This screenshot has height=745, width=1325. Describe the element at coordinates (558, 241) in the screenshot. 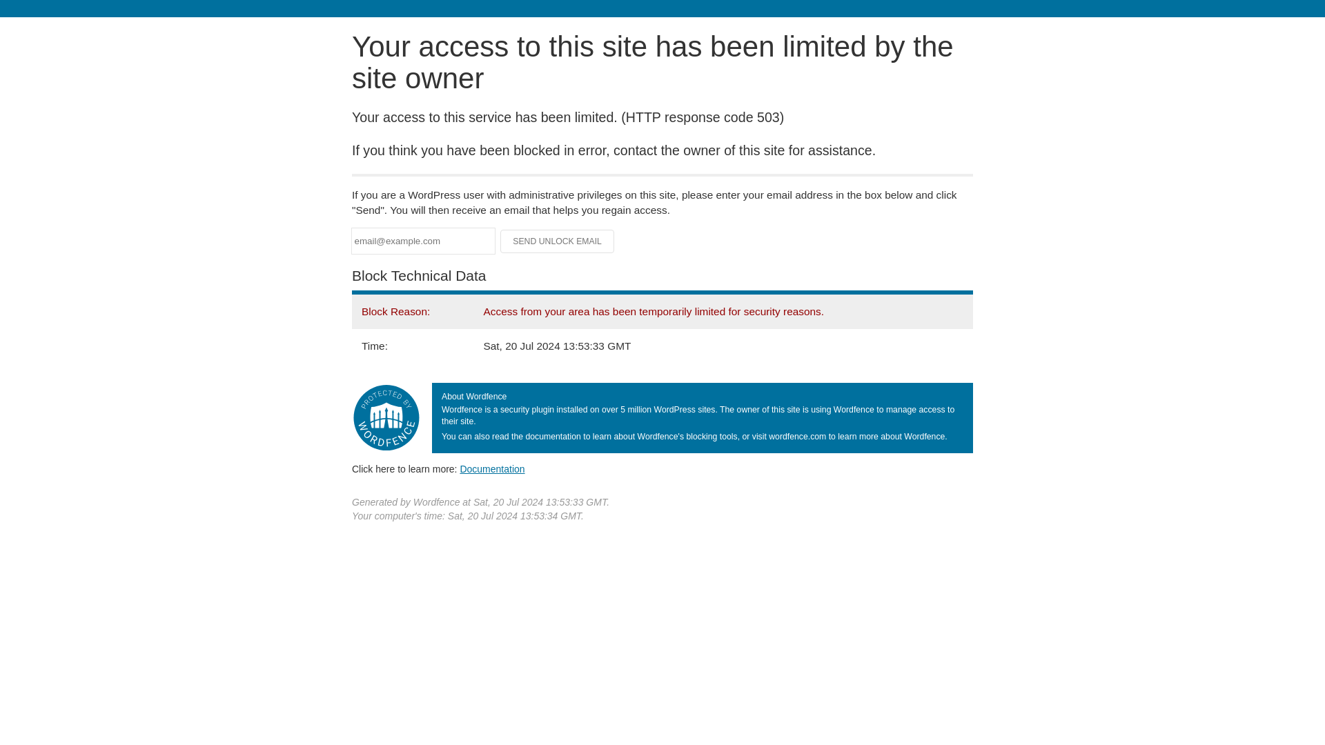

I see `Send Unlock Email` at that location.